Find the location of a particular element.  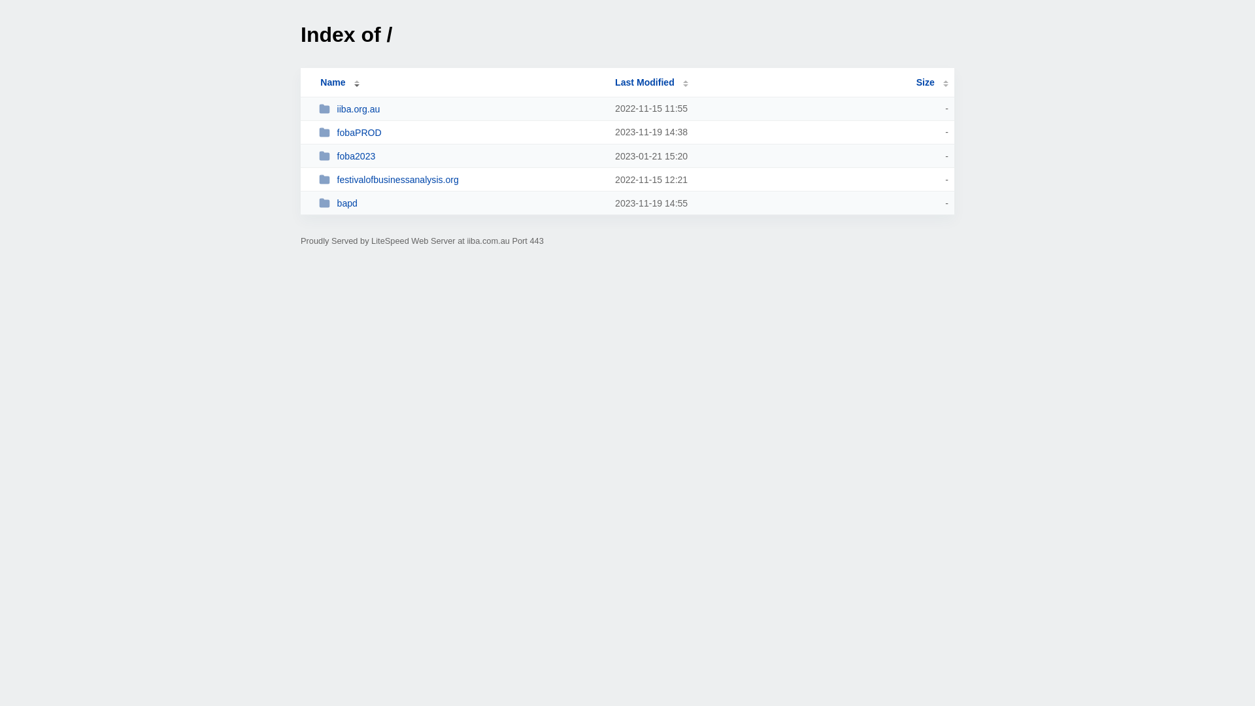

Size is located at coordinates (932, 82).